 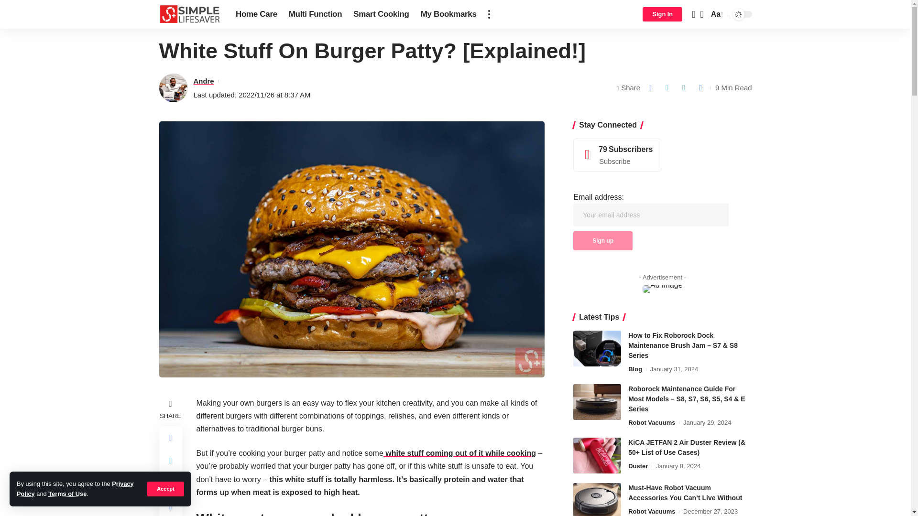 What do you see at coordinates (381, 14) in the screenshot?
I see `Smart Cooking` at bounding box center [381, 14].